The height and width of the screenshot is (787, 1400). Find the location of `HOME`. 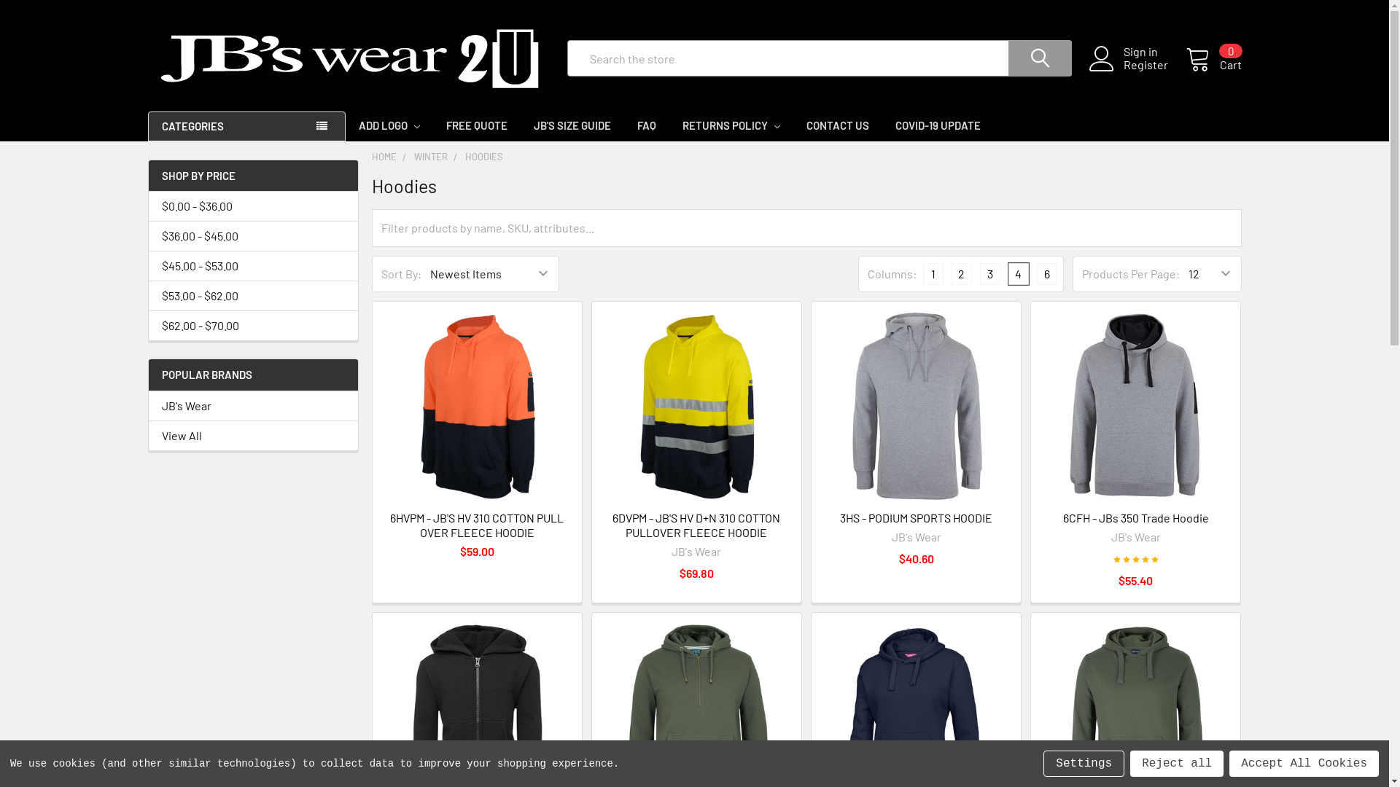

HOME is located at coordinates (384, 156).